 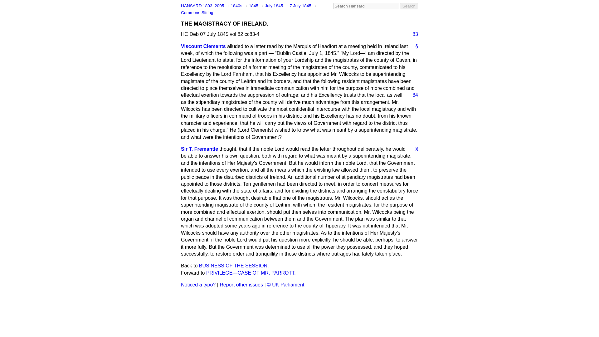 What do you see at coordinates (203, 46) in the screenshot?
I see `Viscount  Clements` at bounding box center [203, 46].